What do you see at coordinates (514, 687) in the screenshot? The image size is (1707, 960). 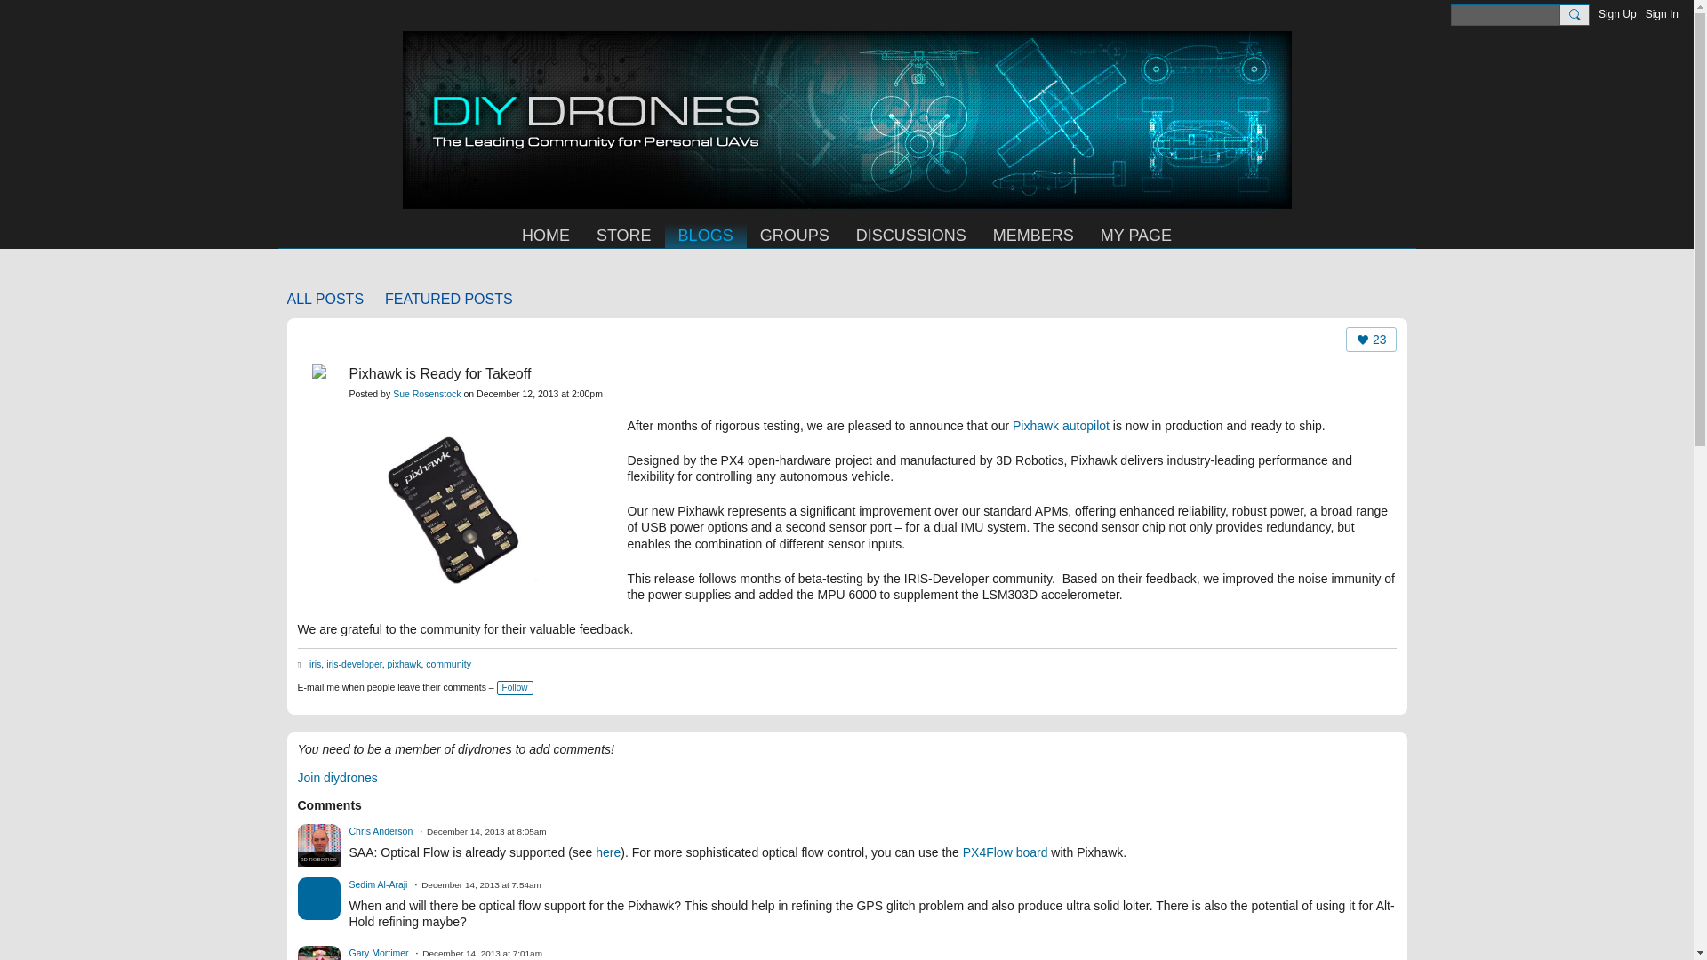 I see `Follow` at bounding box center [514, 687].